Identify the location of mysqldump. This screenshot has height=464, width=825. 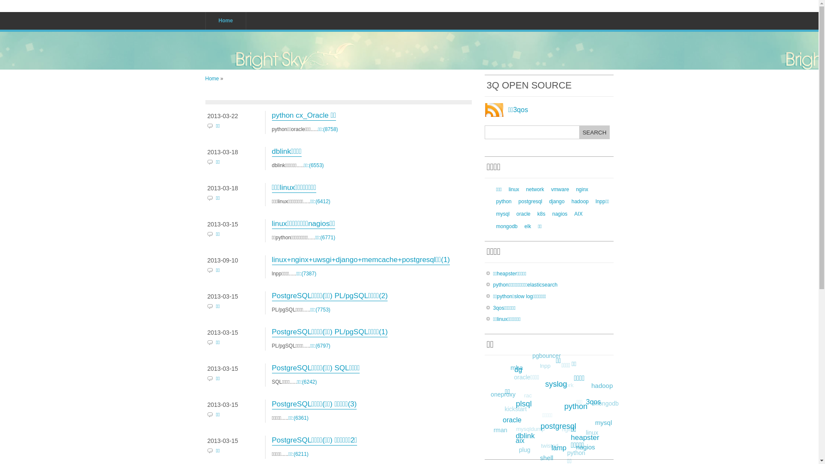
(530, 430).